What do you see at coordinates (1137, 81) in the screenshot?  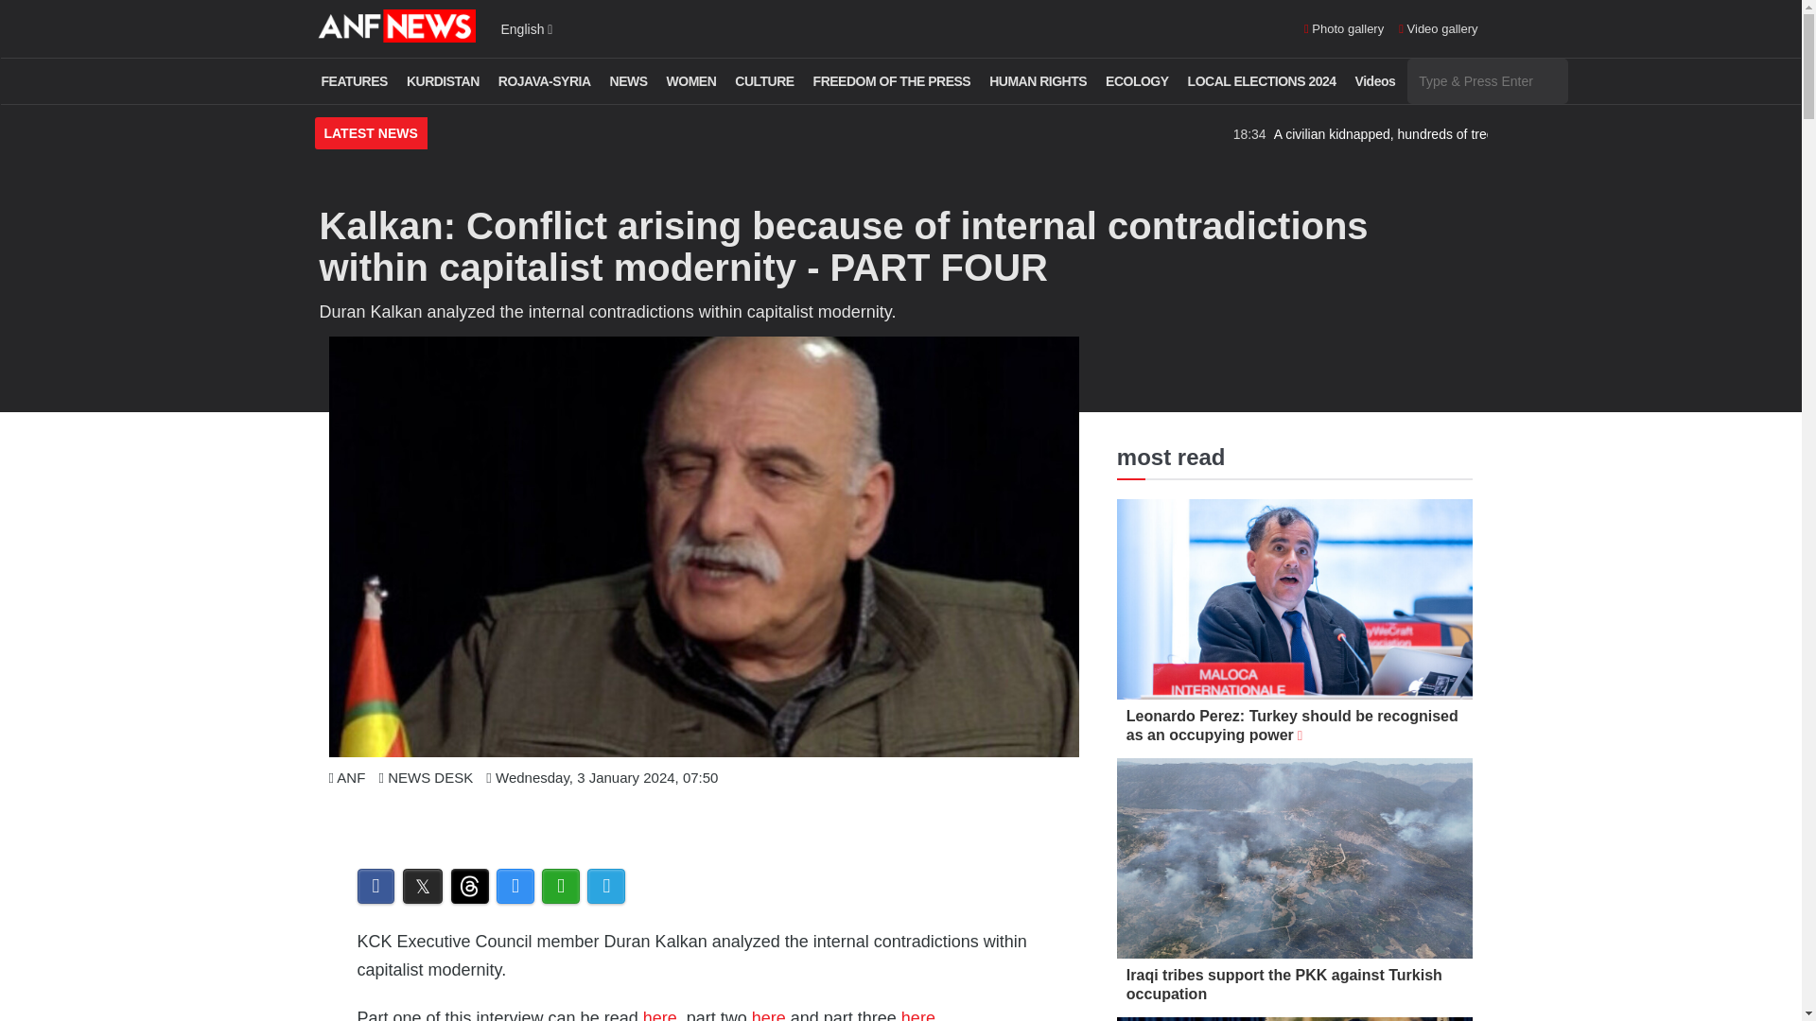 I see `ECOLOGY` at bounding box center [1137, 81].